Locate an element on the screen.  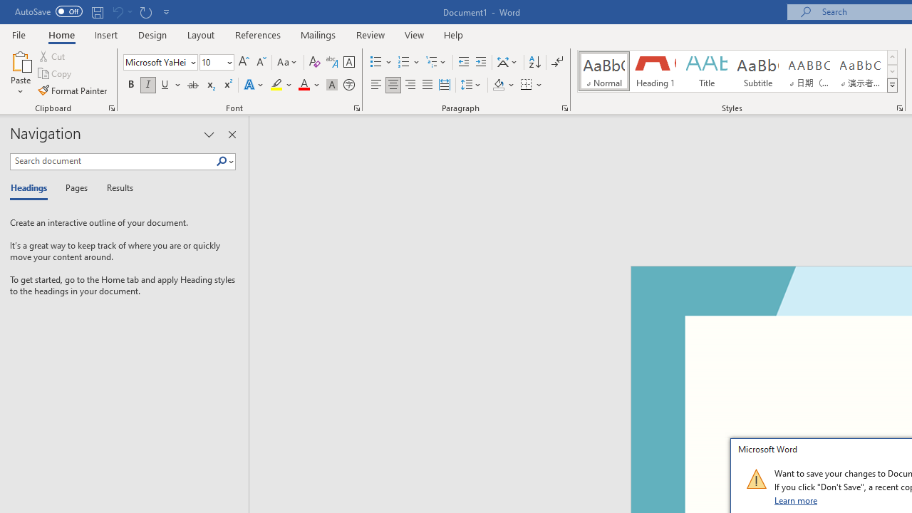
Class: NetUIImage is located at coordinates (756, 479).